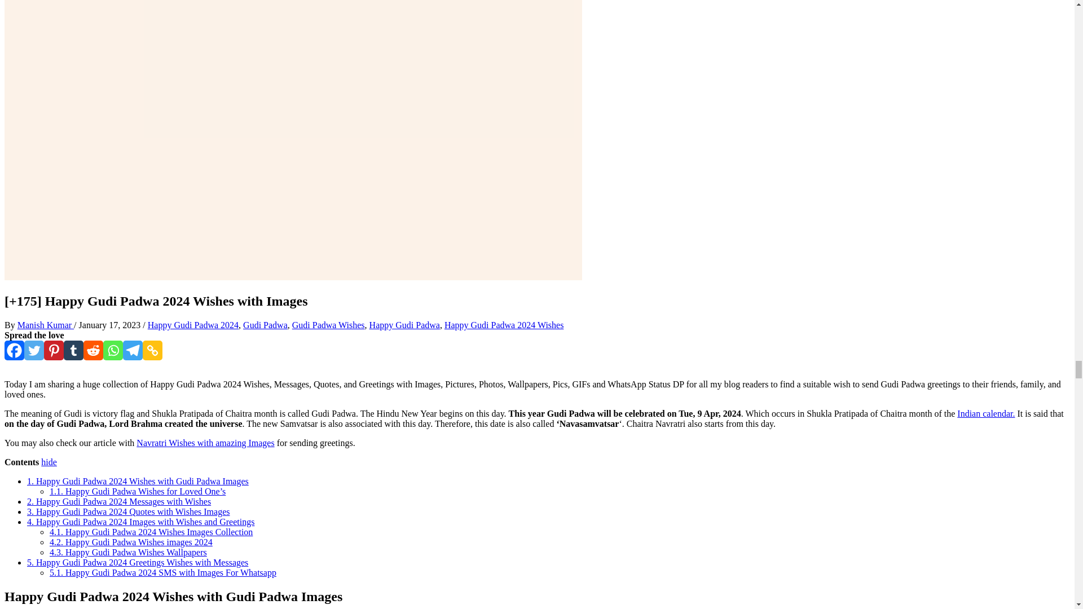 The height and width of the screenshot is (609, 1083). What do you see at coordinates (93, 350) in the screenshot?
I see `Reddit` at bounding box center [93, 350].